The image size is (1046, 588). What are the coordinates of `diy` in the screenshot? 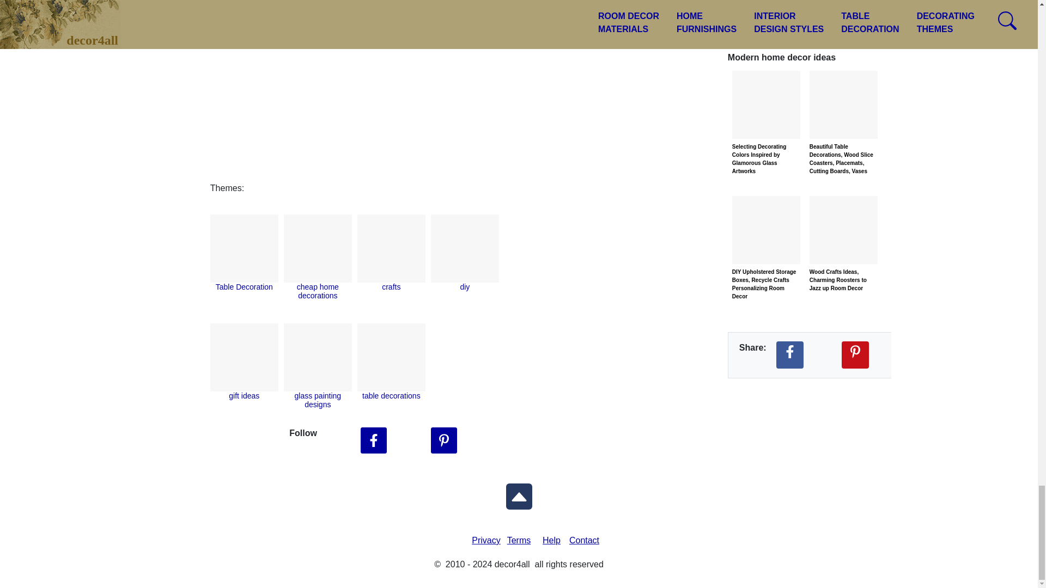 It's located at (465, 286).